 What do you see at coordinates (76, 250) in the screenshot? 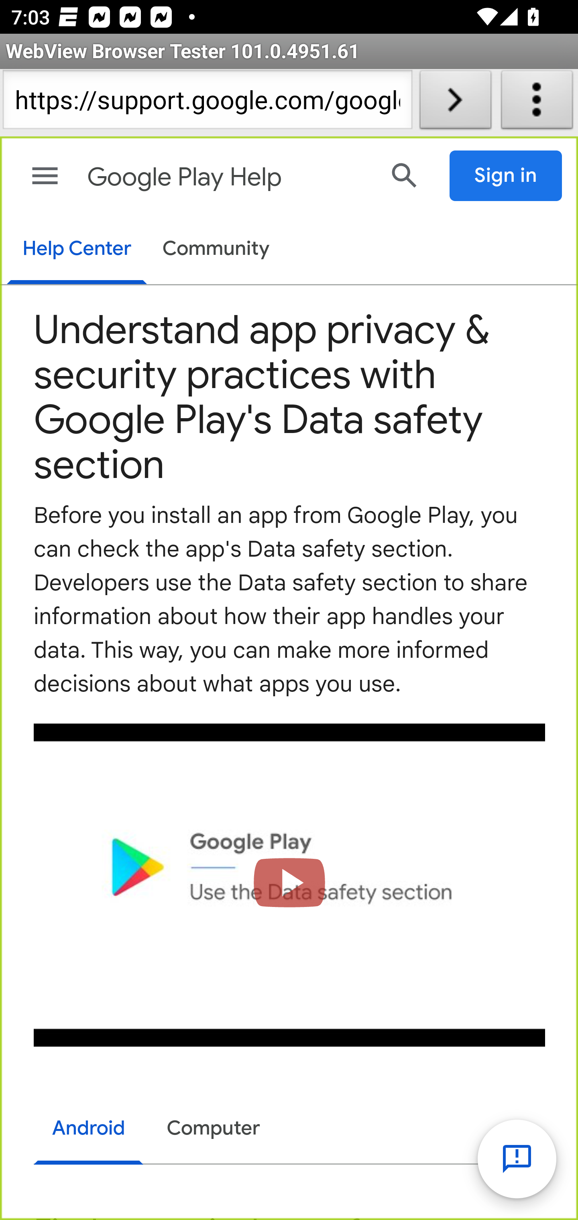
I see `Help Center` at bounding box center [76, 250].